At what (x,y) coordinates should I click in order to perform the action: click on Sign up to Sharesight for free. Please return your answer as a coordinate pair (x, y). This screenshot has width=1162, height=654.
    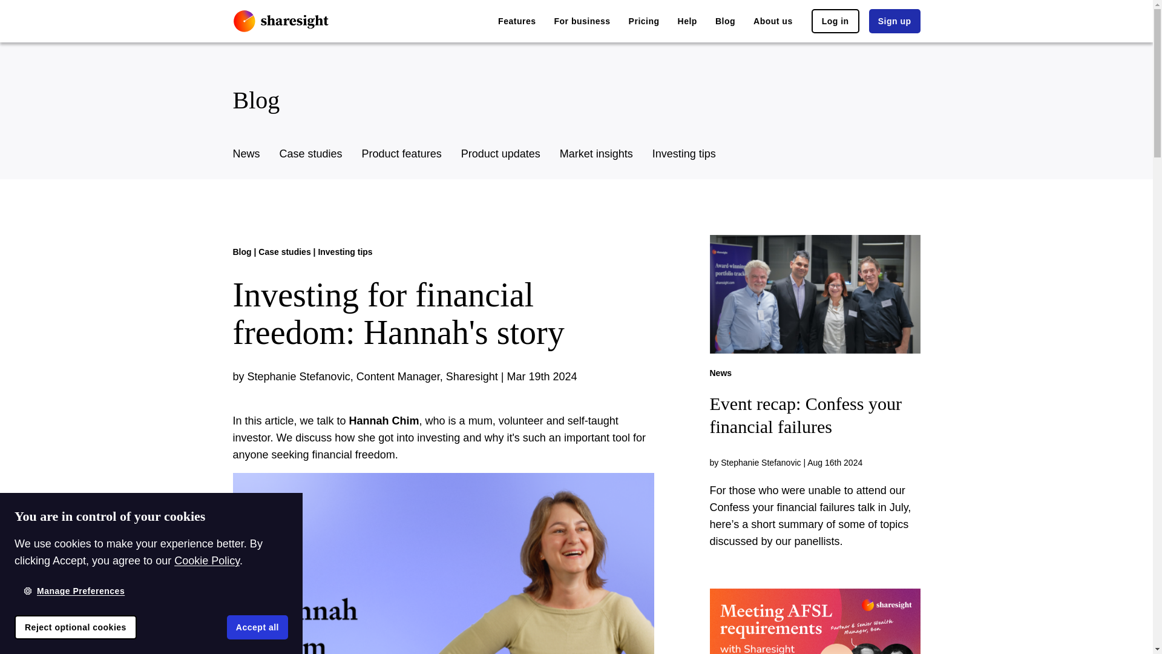
    Looking at the image, I should click on (894, 21).